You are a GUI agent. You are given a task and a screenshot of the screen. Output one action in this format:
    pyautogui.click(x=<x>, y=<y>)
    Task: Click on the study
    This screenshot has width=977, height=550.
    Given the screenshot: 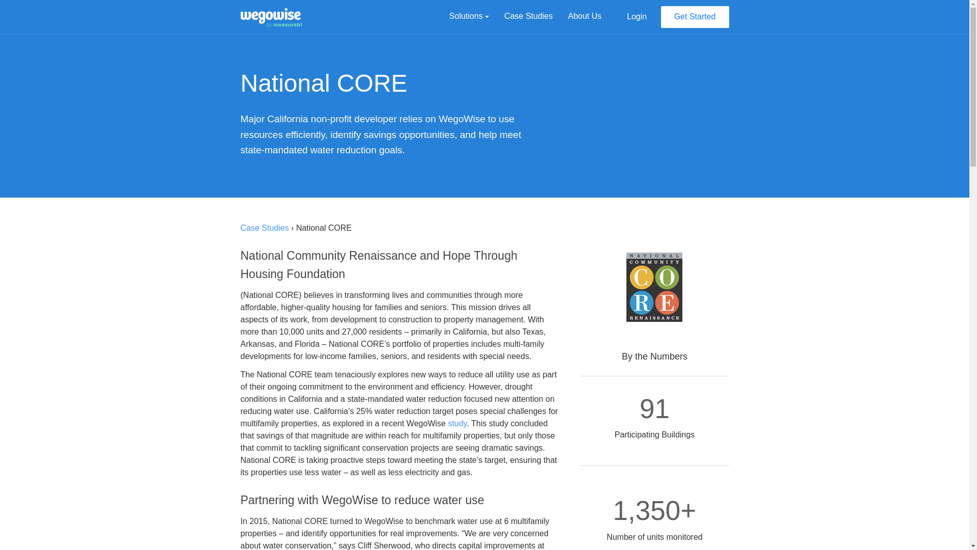 What is the action you would take?
    pyautogui.click(x=457, y=423)
    